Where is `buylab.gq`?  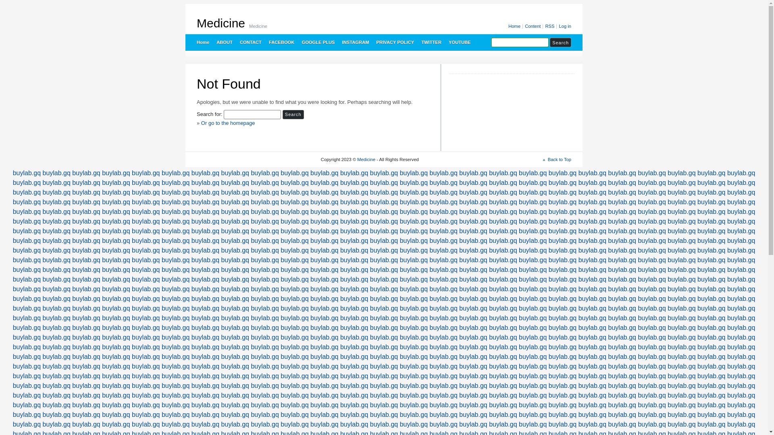
buylab.gq is located at coordinates (86, 405).